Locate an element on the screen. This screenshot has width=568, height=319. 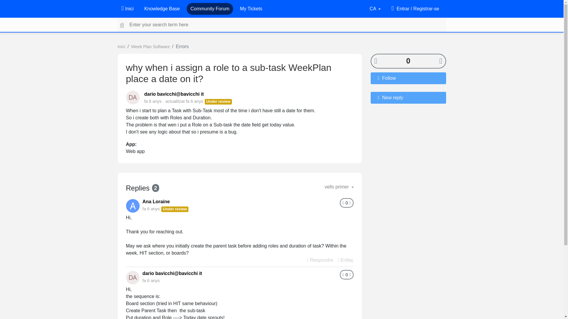
My Tickets is located at coordinates (251, 9).